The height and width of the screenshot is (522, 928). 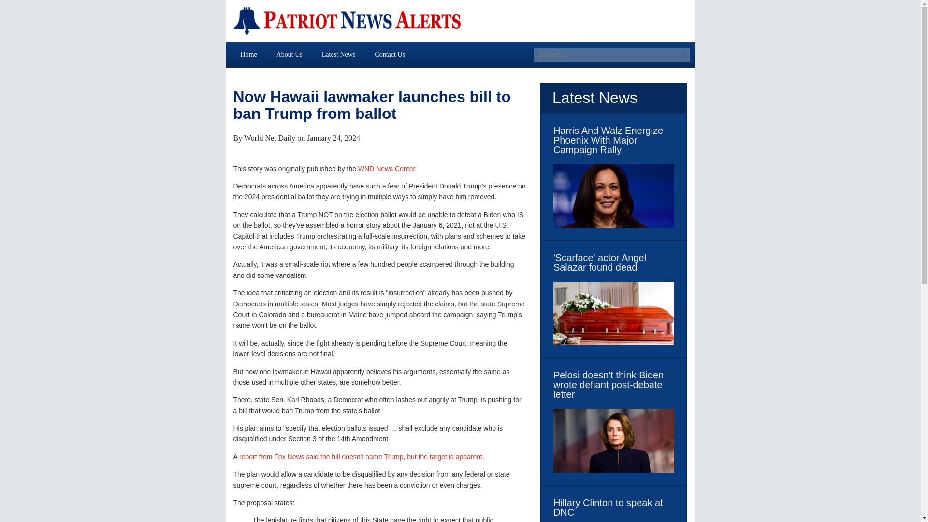 What do you see at coordinates (387, 169) in the screenshot?
I see `WND News Center` at bounding box center [387, 169].